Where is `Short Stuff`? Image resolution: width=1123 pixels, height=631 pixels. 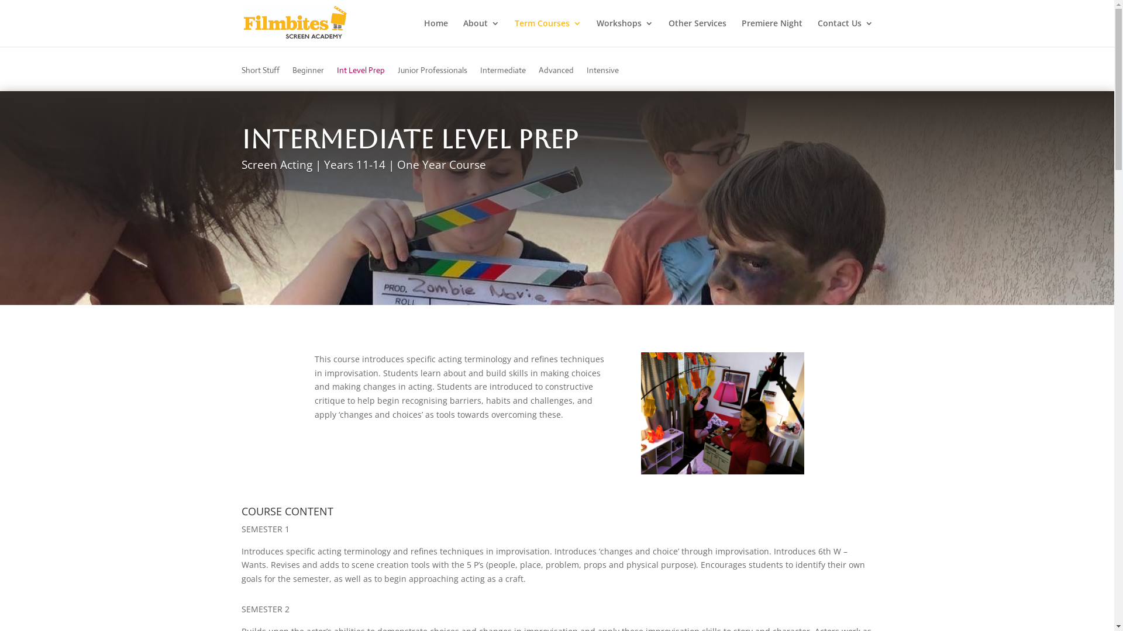 Short Stuff is located at coordinates (260, 78).